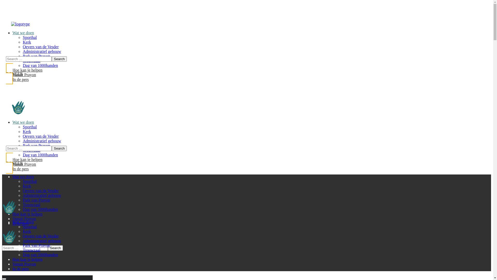 The image size is (497, 280). I want to click on Dag van 1000handen, so click(40, 155).